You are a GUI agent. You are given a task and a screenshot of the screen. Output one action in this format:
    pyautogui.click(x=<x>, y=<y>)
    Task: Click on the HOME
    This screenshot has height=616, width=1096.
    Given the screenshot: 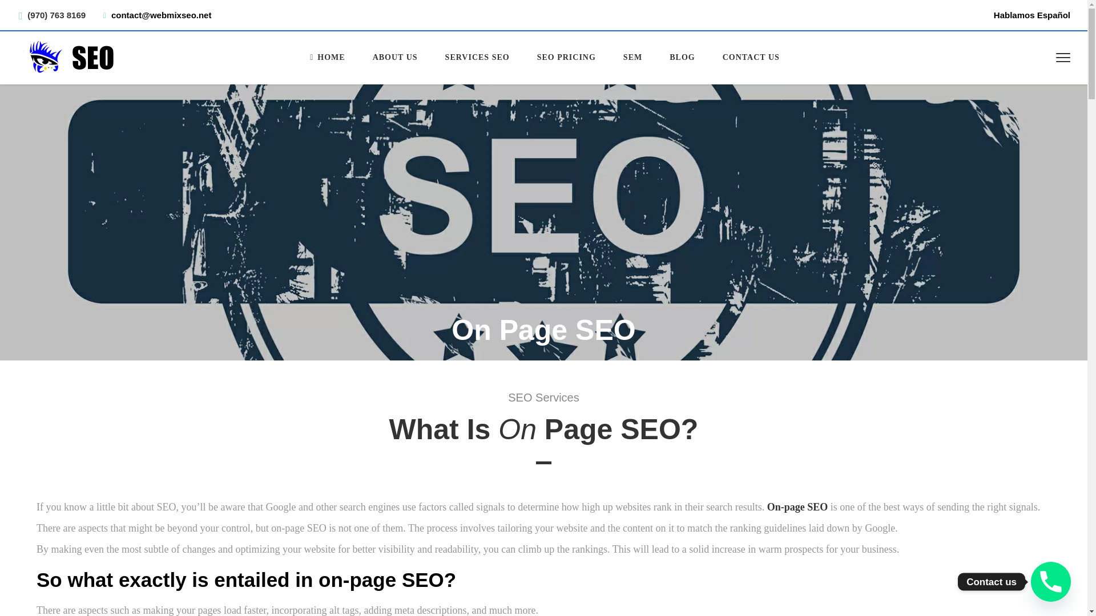 What is the action you would take?
    pyautogui.click(x=327, y=57)
    